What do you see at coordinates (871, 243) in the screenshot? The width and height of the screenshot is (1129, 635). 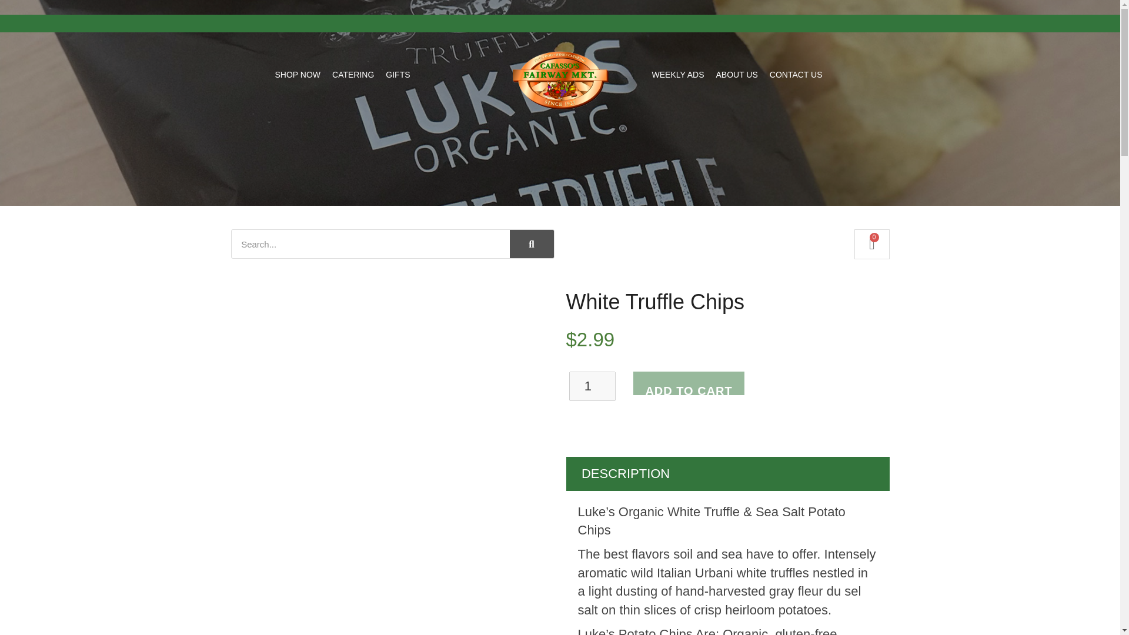 I see `0` at bounding box center [871, 243].